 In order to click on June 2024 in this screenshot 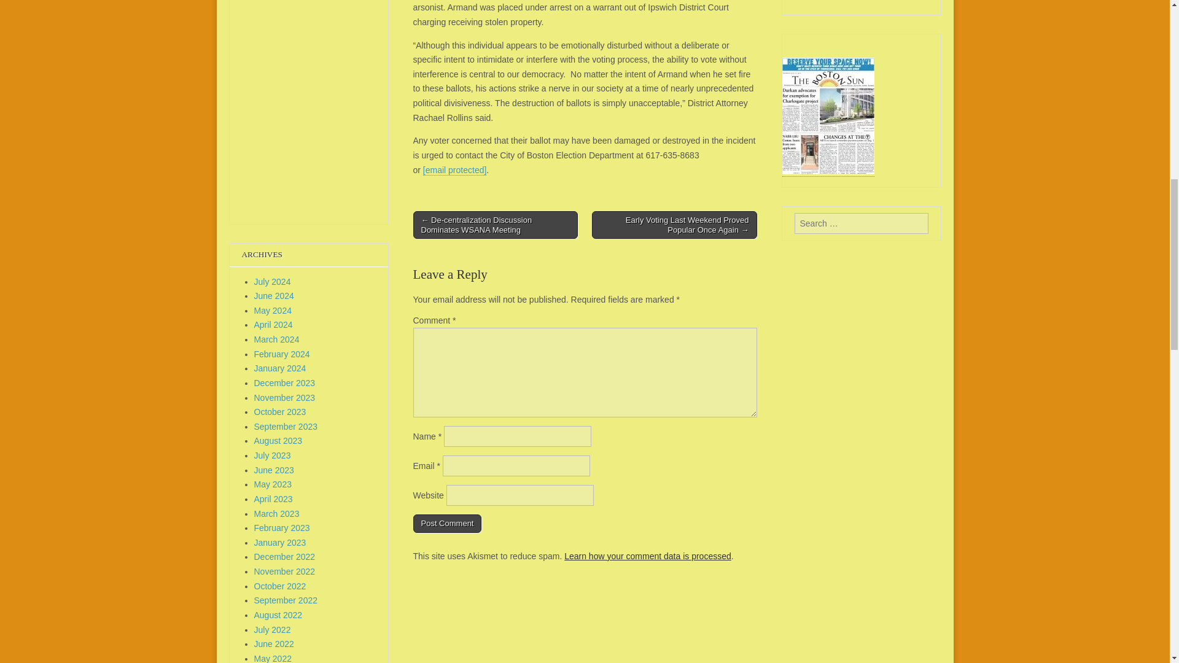, I will do `click(274, 296)`.